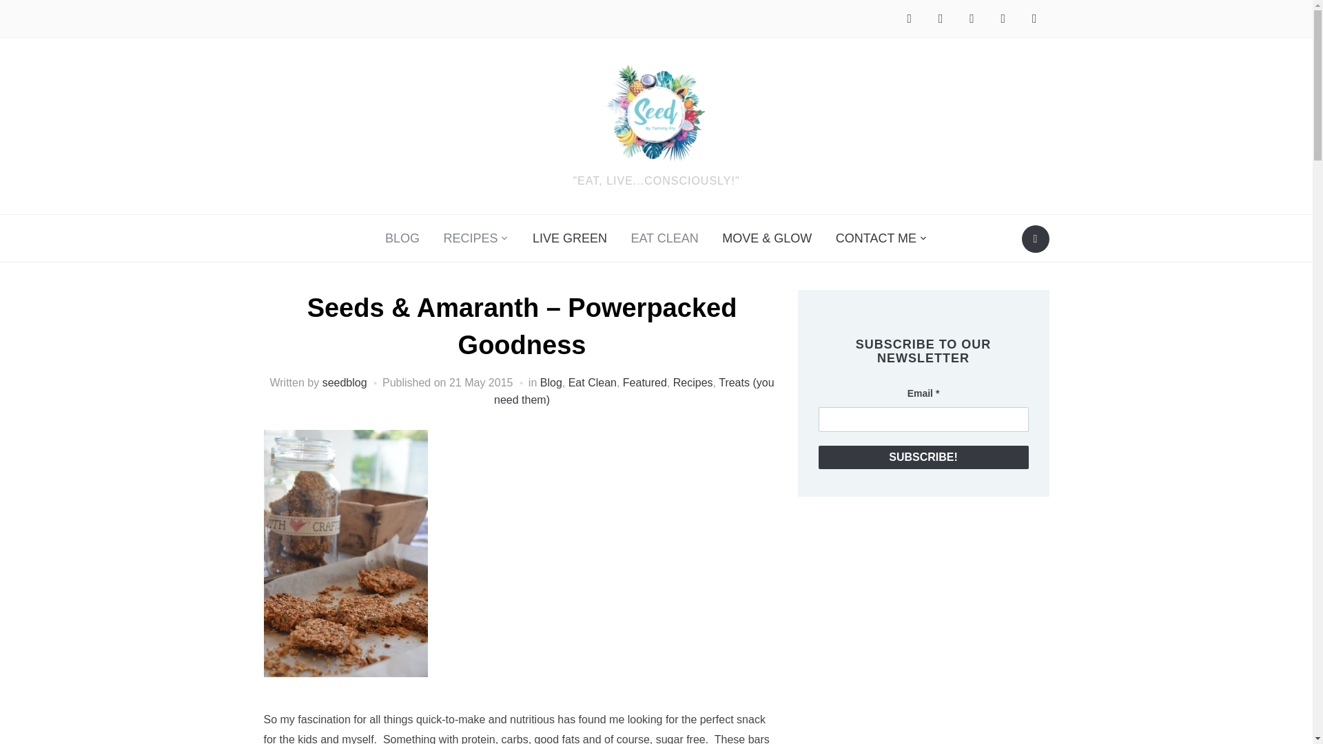  Describe the element at coordinates (910, 18) in the screenshot. I see `Friend me on Facebook` at that location.